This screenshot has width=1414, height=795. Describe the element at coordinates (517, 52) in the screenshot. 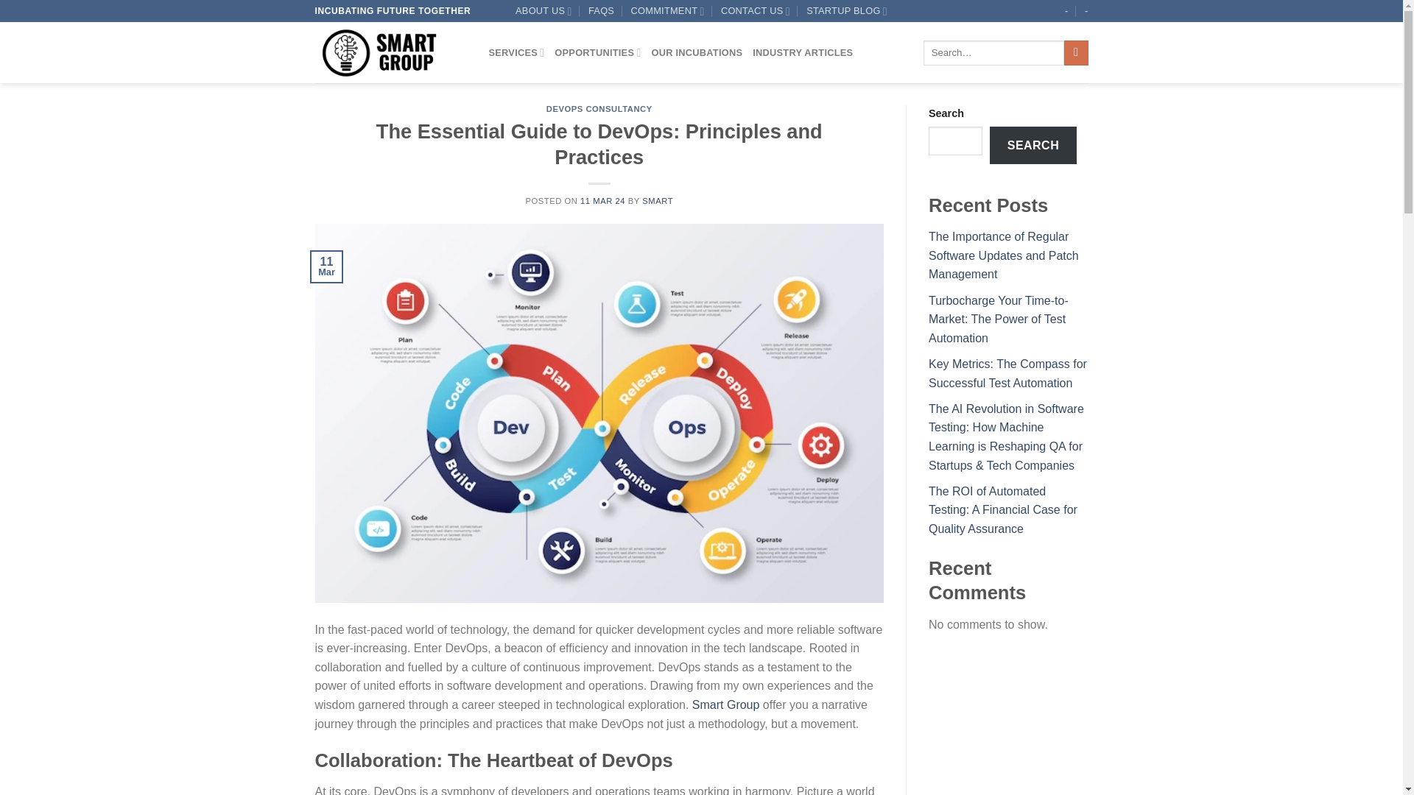

I see `SERVICES` at that location.